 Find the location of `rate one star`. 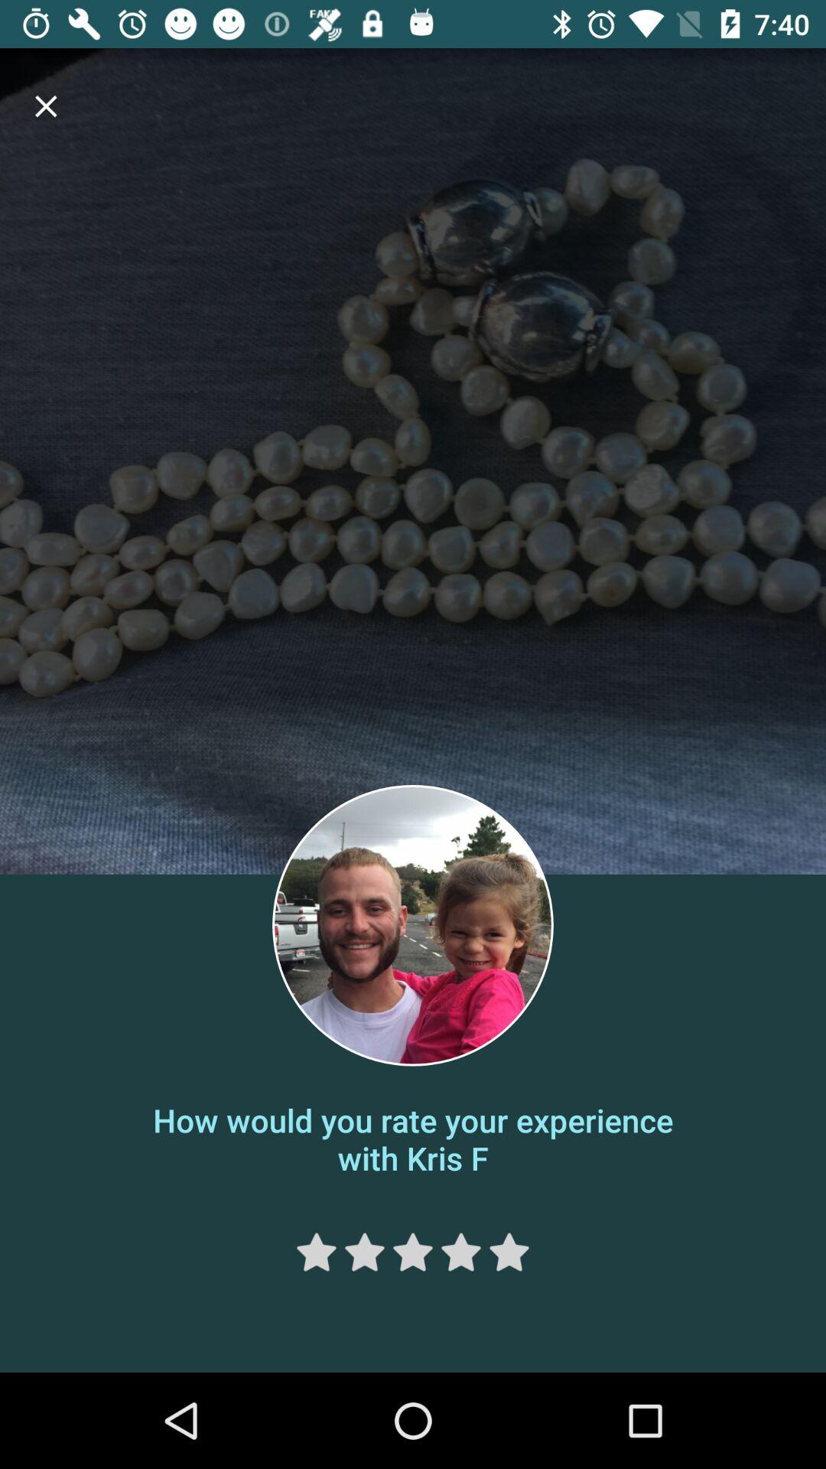

rate one star is located at coordinates (317, 1252).